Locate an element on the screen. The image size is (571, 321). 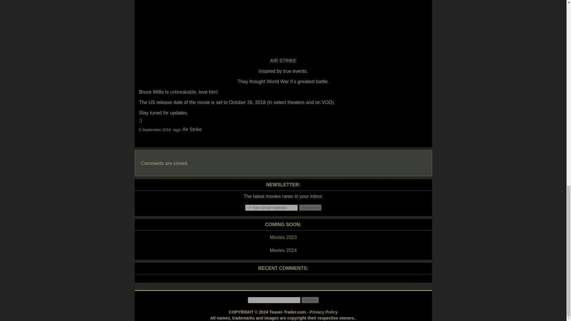
Subscribe is located at coordinates (310, 207).